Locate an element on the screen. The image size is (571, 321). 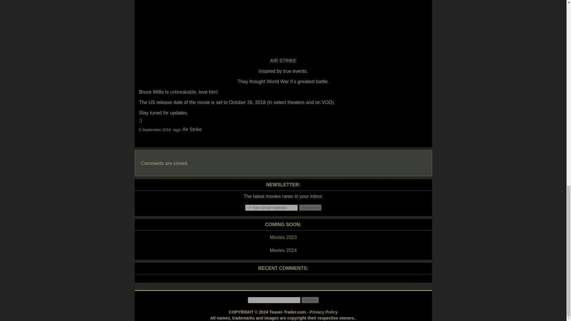
Subscribe is located at coordinates (310, 207).